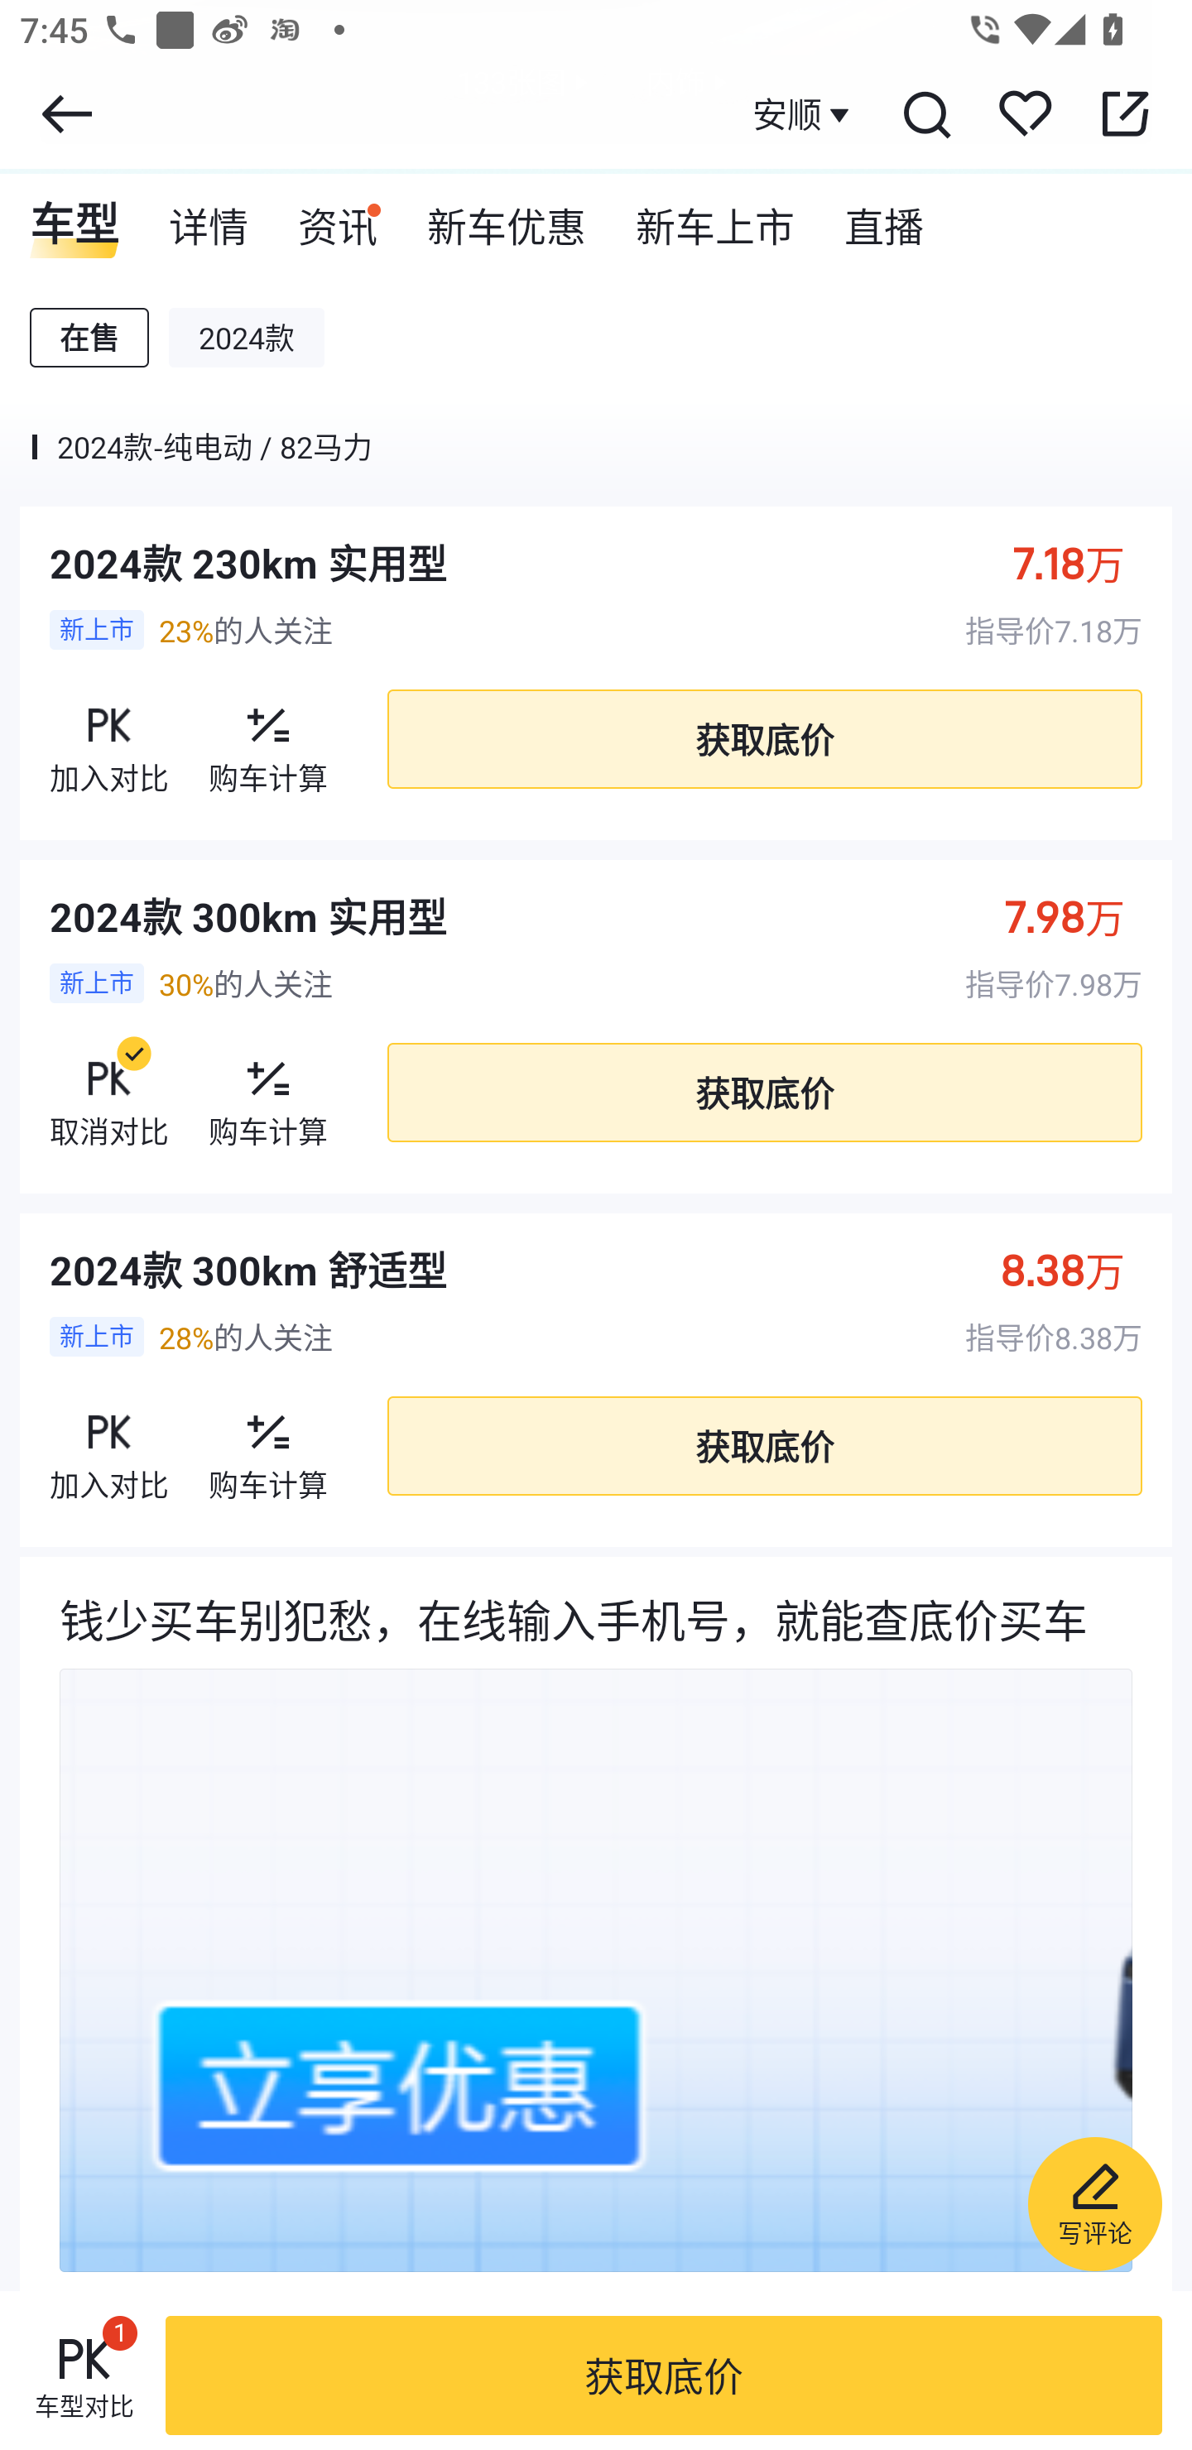 The image size is (1192, 2450). What do you see at coordinates (925, 113) in the screenshot?
I see `` at bounding box center [925, 113].